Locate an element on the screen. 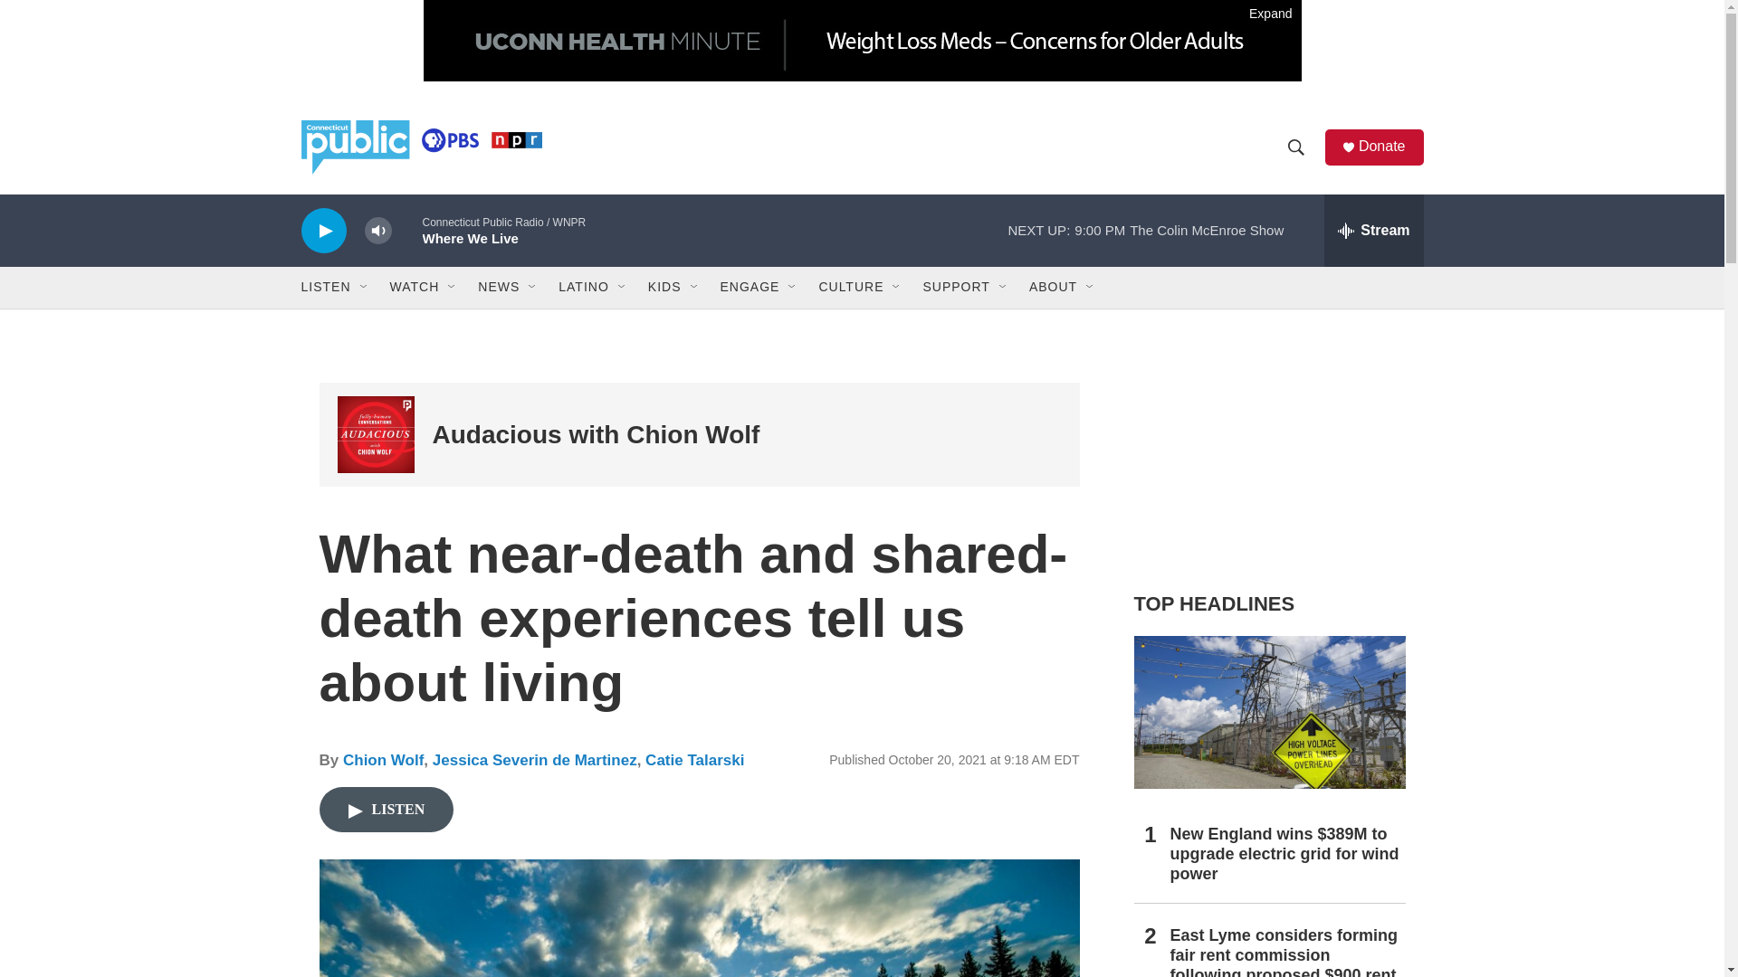 The height and width of the screenshot is (977, 1738). Expand is located at coordinates (863, 40).